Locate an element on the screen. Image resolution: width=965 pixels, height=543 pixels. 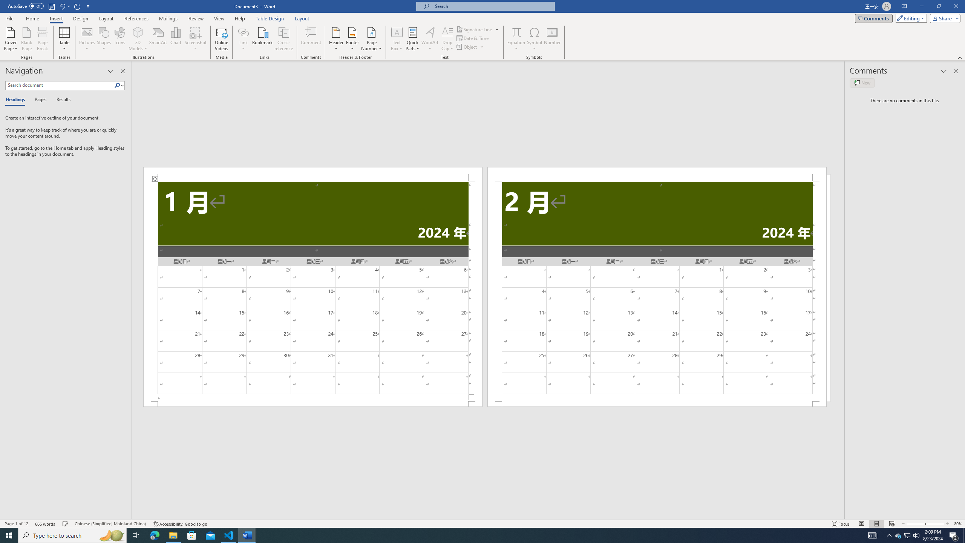
Comments is located at coordinates (874, 18).